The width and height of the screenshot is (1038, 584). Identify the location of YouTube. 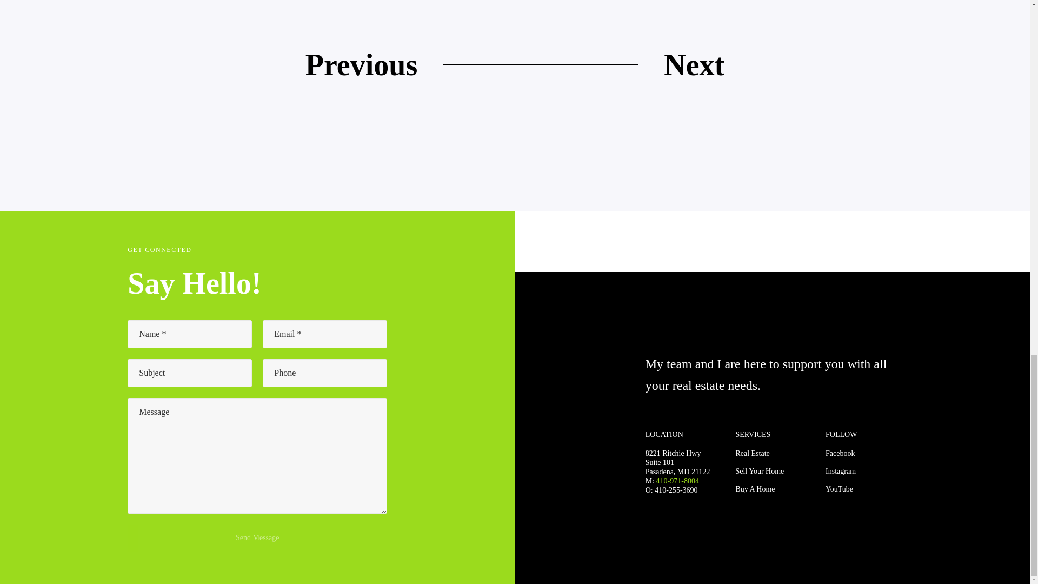
(839, 489).